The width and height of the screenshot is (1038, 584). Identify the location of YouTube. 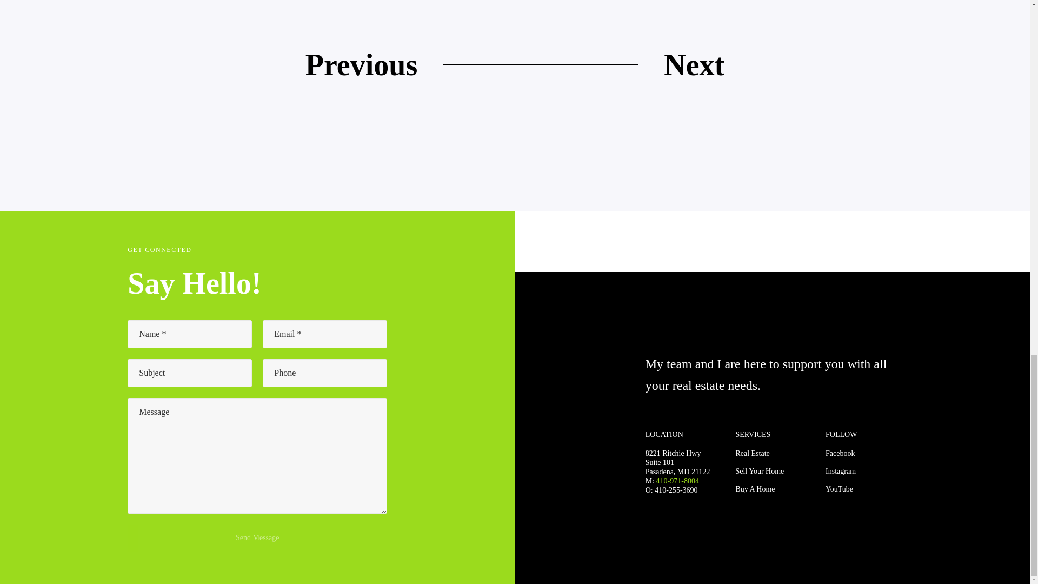
(839, 489).